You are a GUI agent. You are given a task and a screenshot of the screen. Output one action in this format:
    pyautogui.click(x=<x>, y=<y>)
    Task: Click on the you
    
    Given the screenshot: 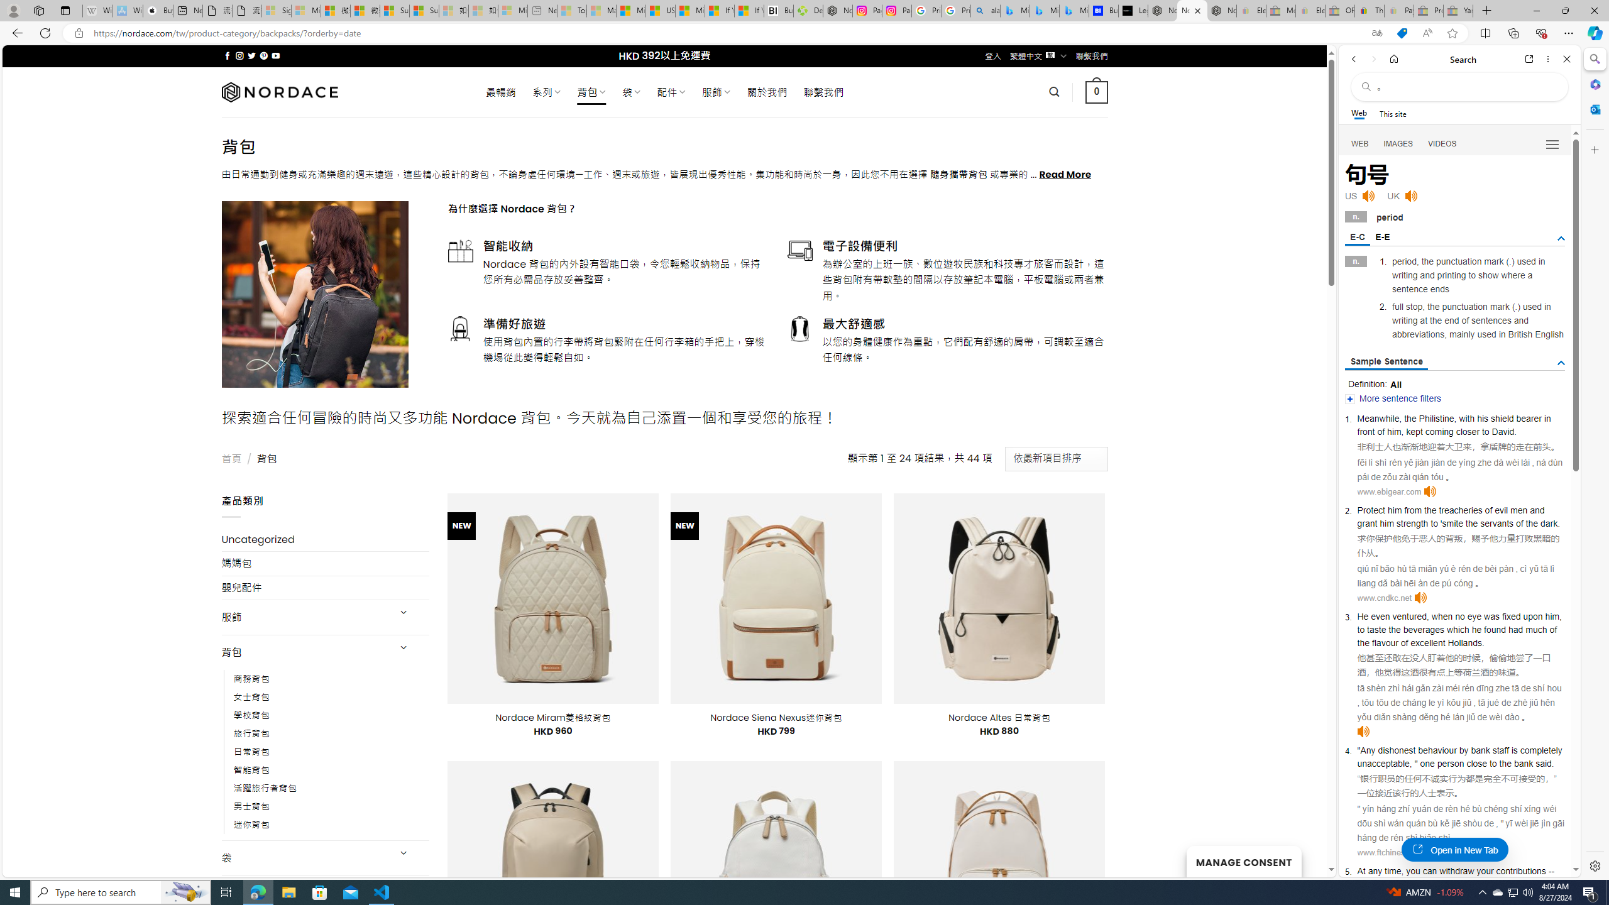 What is the action you would take?
    pyautogui.click(x=1413, y=871)
    